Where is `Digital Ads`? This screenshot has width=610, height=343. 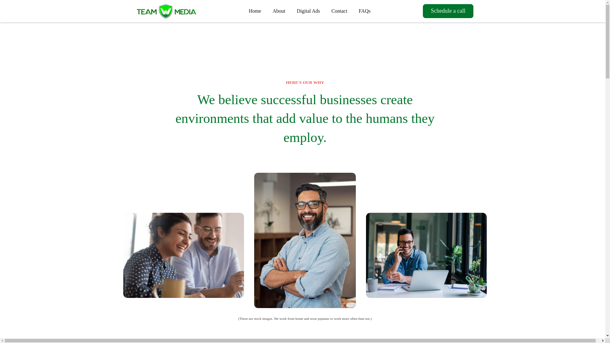 Digital Ads is located at coordinates (308, 11).